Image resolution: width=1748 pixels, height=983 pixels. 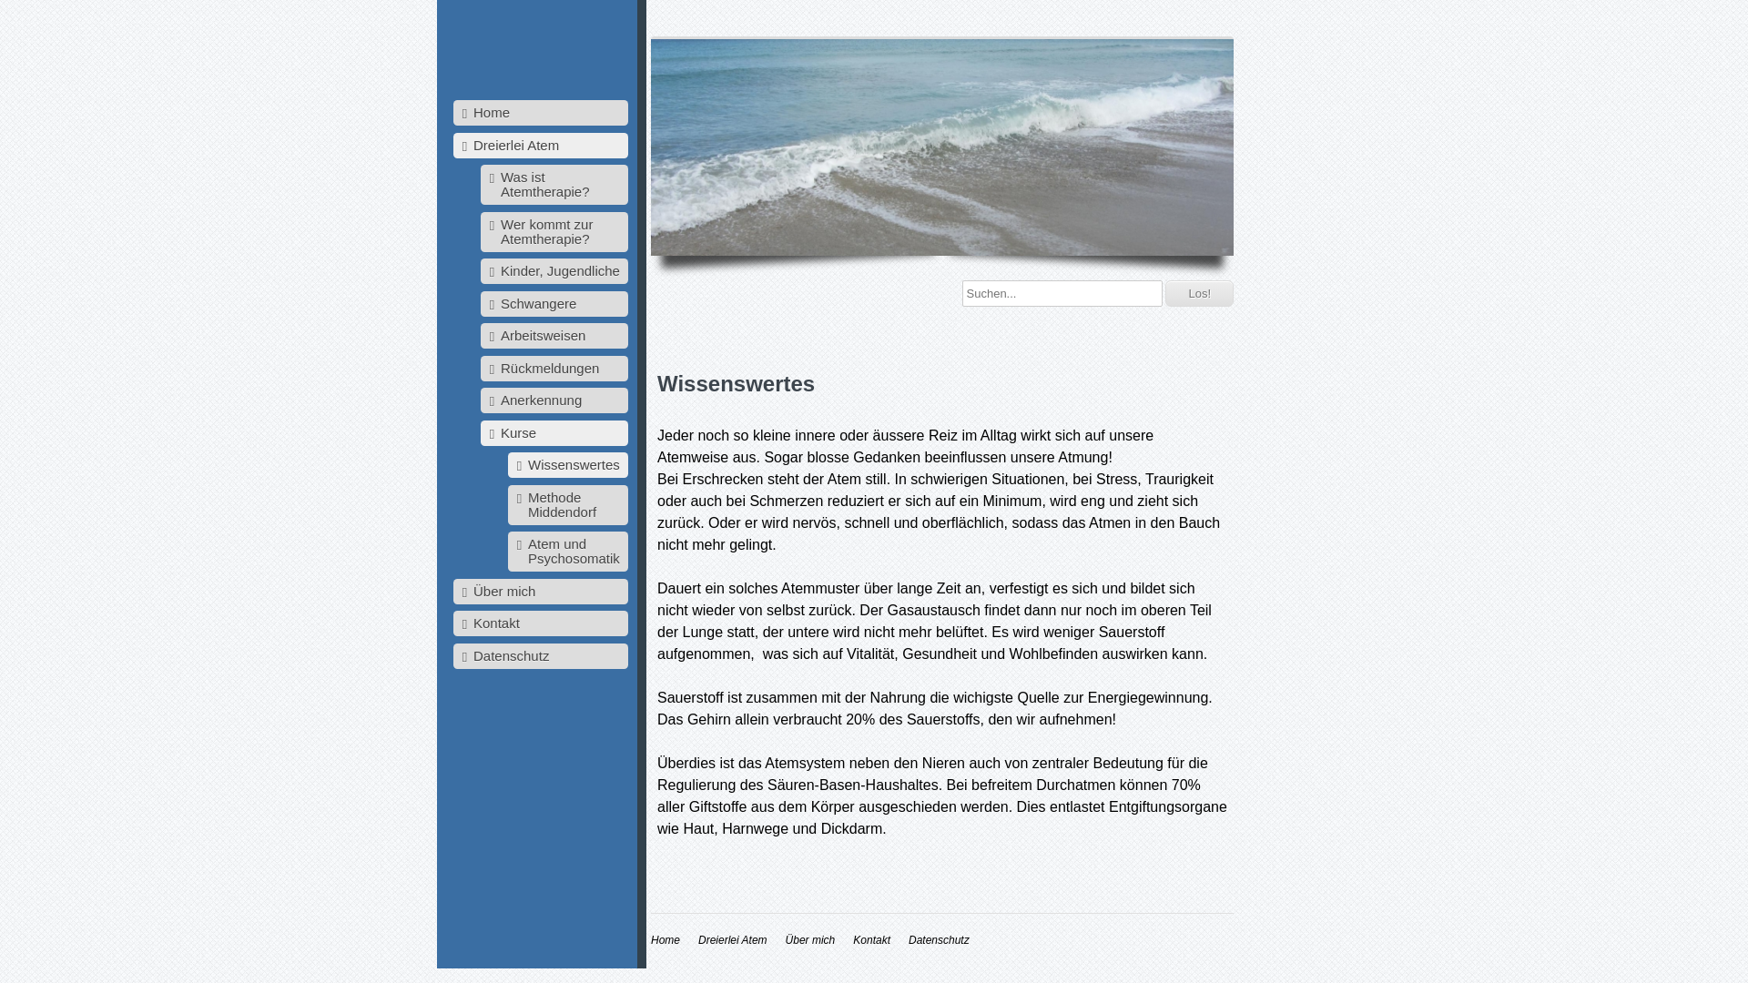 What do you see at coordinates (555, 271) in the screenshot?
I see `Kinder, Jugendliche` at bounding box center [555, 271].